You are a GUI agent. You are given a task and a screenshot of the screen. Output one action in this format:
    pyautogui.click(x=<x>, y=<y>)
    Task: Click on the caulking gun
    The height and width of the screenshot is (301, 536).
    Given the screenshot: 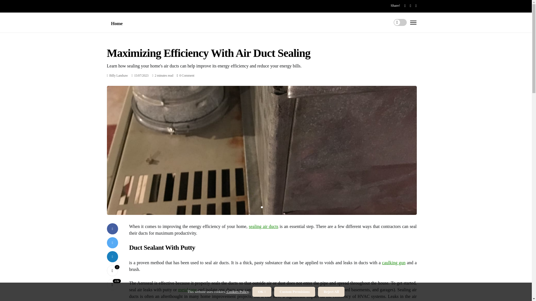 What is the action you would take?
    pyautogui.click(x=394, y=263)
    